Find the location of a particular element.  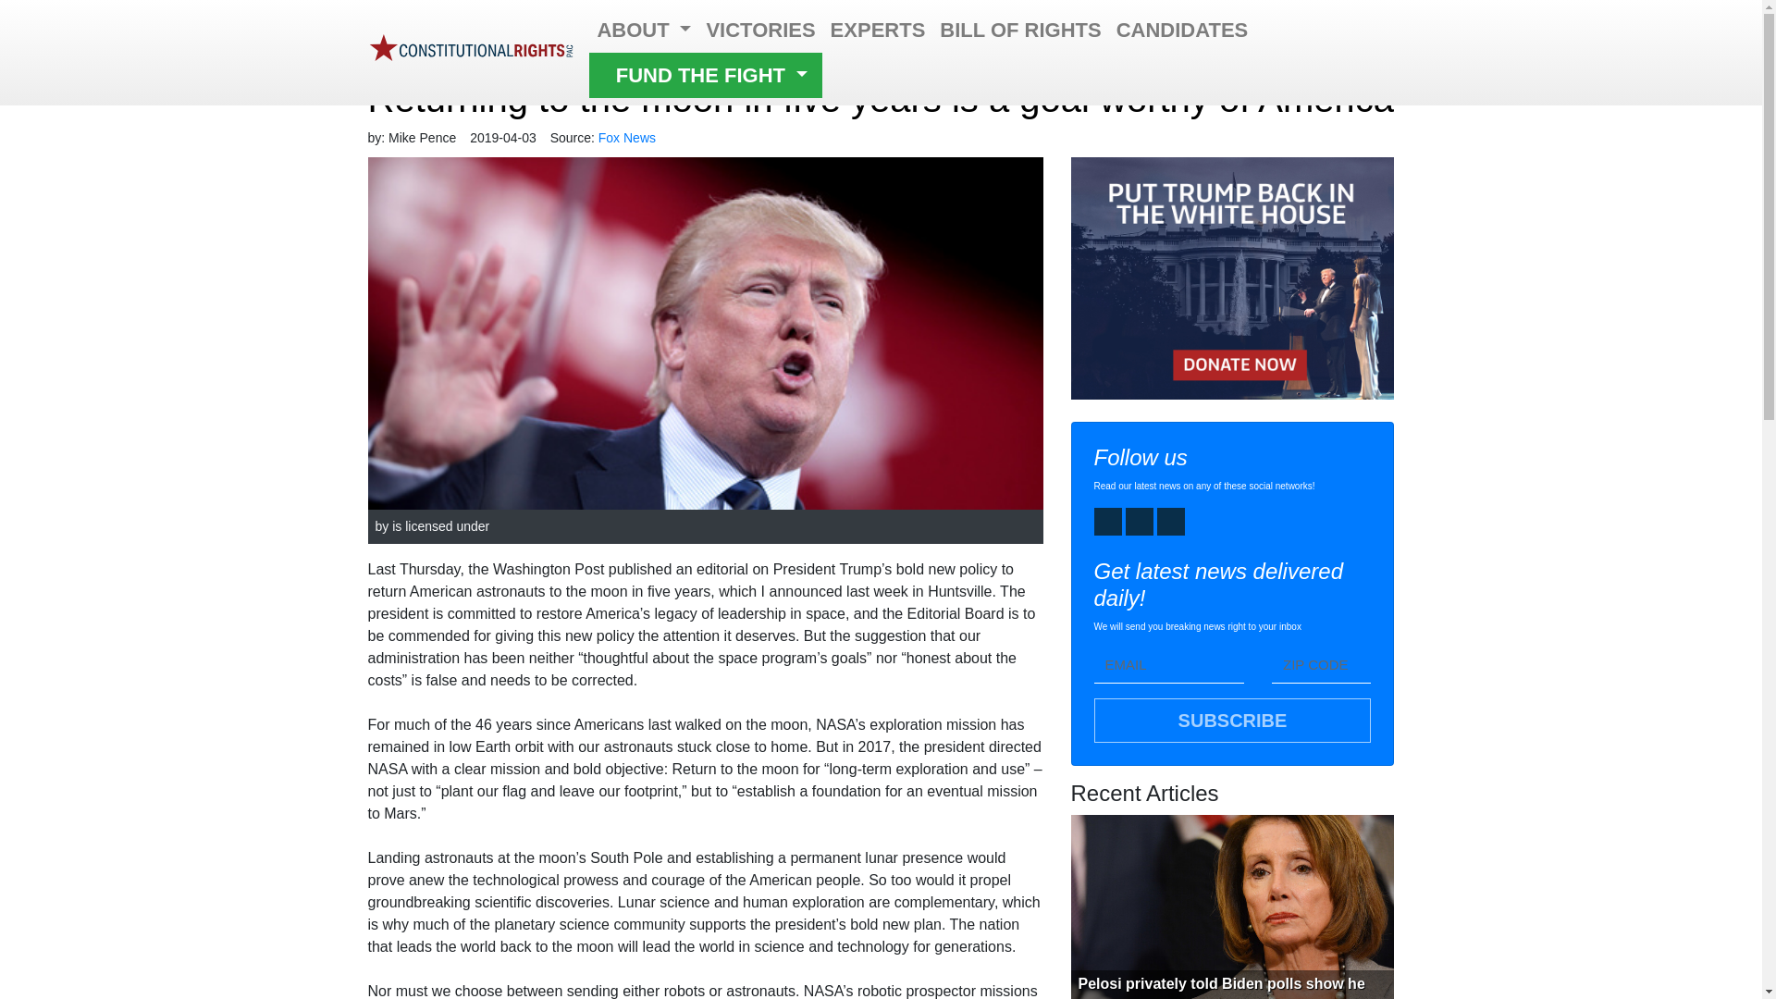

EXPERTS is located at coordinates (879, 30).